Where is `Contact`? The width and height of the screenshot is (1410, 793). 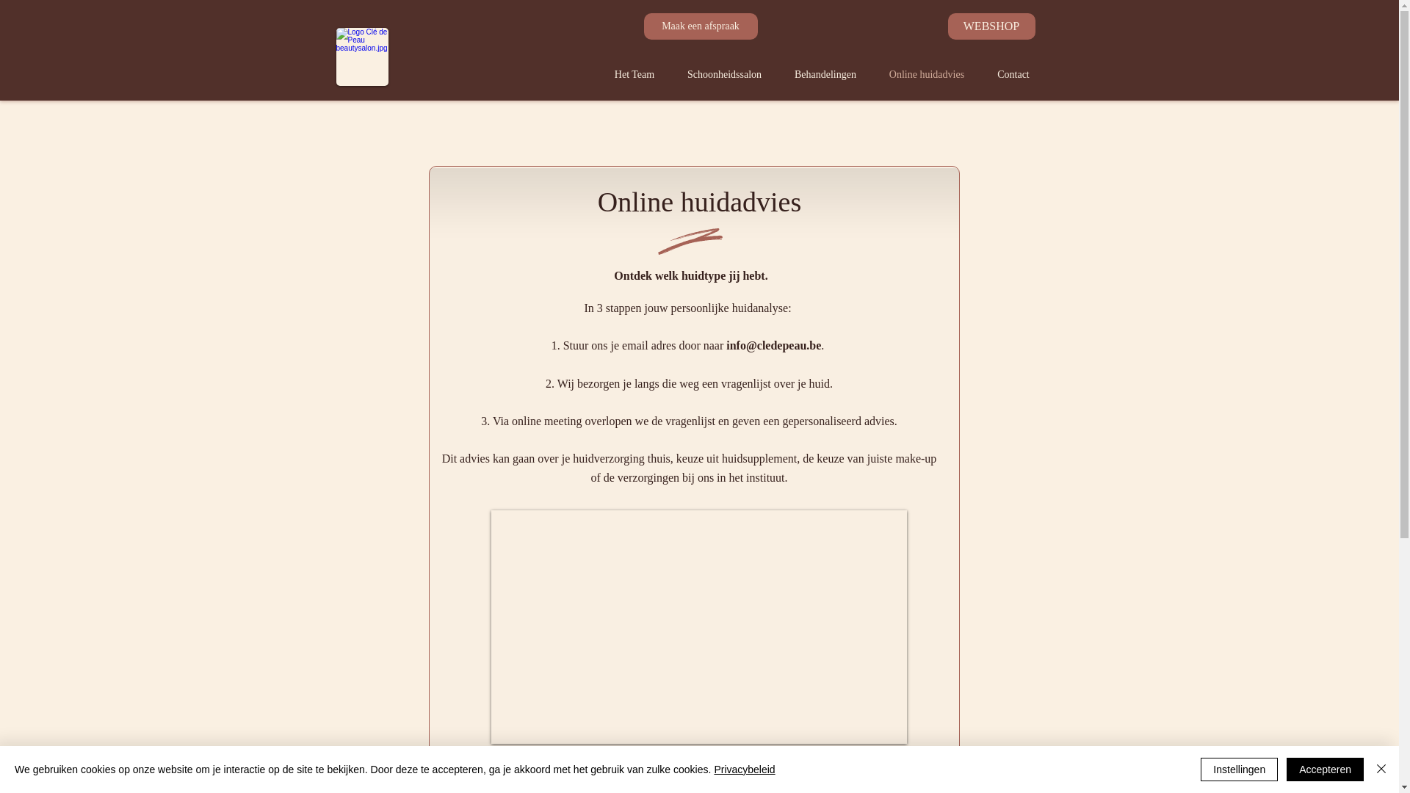
Contact is located at coordinates (1013, 75).